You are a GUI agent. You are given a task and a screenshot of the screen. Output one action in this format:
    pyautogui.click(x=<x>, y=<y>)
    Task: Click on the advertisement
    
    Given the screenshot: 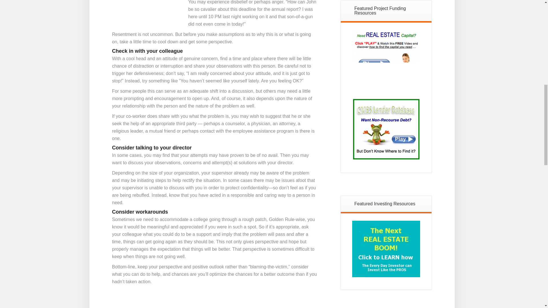 What is the action you would take?
    pyautogui.click(x=386, y=249)
    